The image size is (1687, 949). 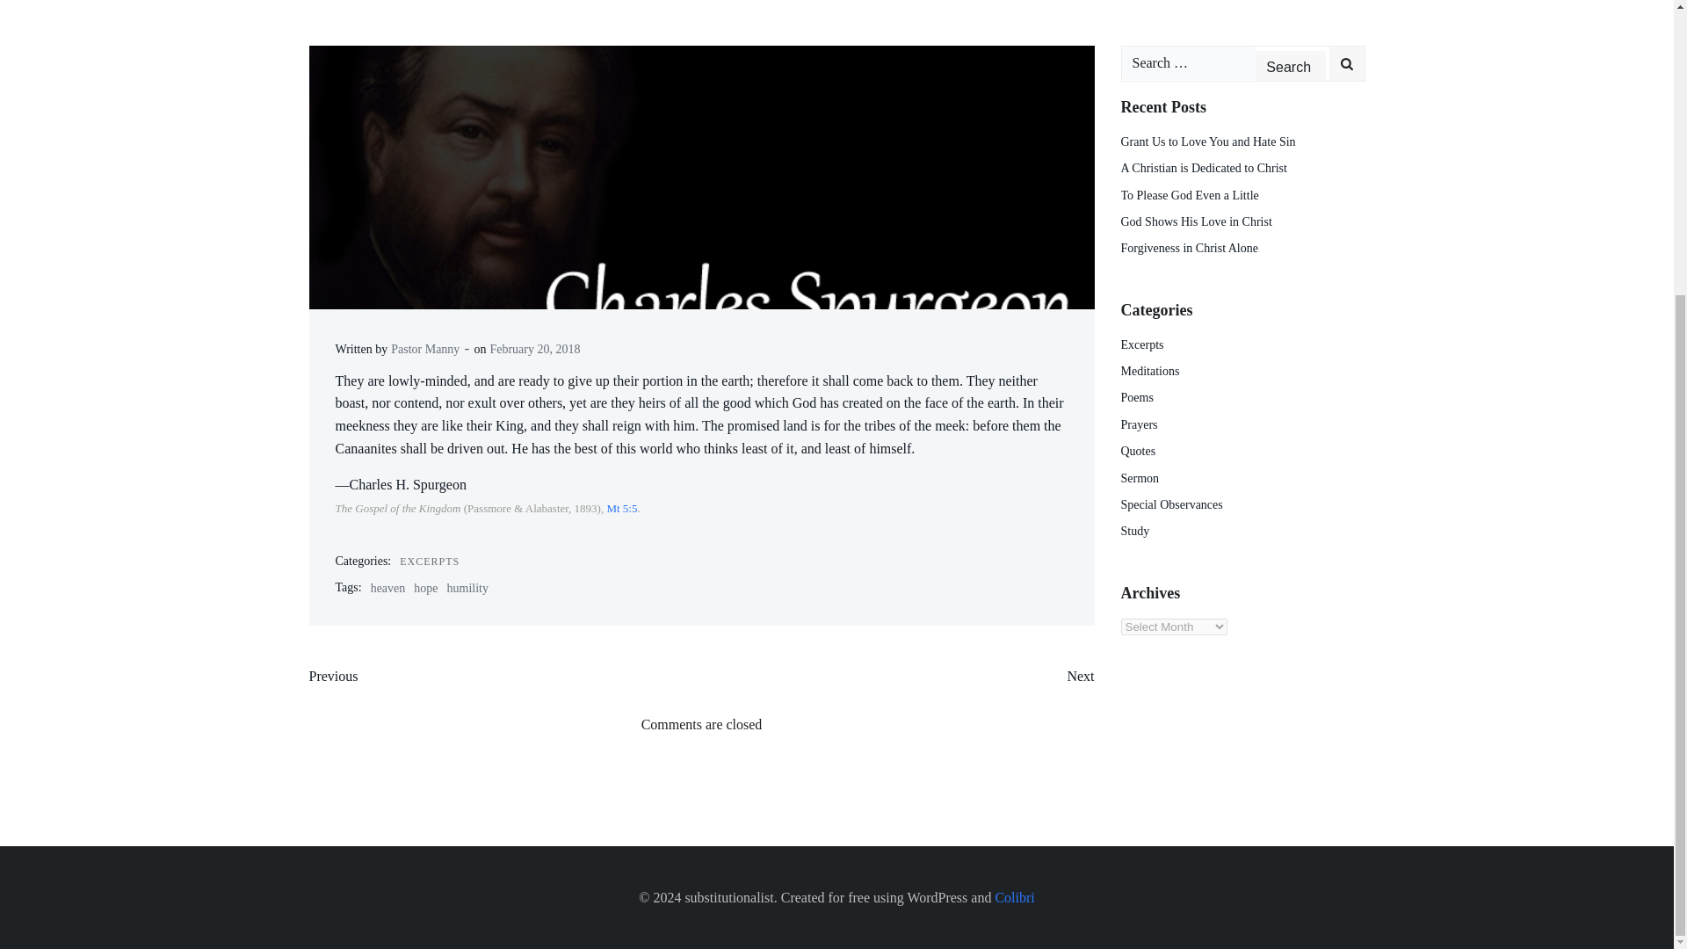 I want to click on To Please God Even a Little, so click(x=1190, y=195).